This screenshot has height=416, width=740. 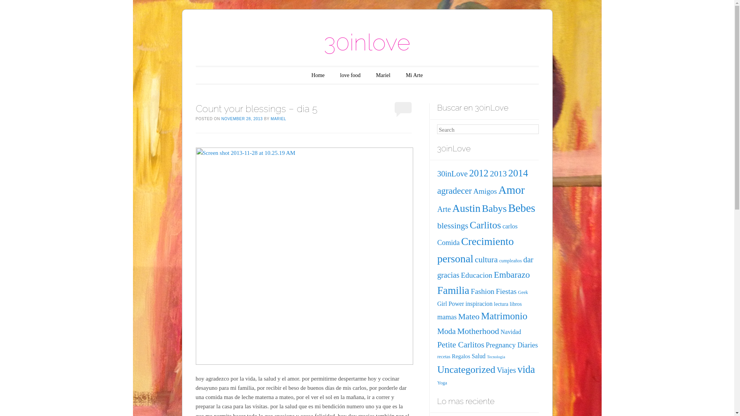 What do you see at coordinates (483, 291) in the screenshot?
I see `Fashion` at bounding box center [483, 291].